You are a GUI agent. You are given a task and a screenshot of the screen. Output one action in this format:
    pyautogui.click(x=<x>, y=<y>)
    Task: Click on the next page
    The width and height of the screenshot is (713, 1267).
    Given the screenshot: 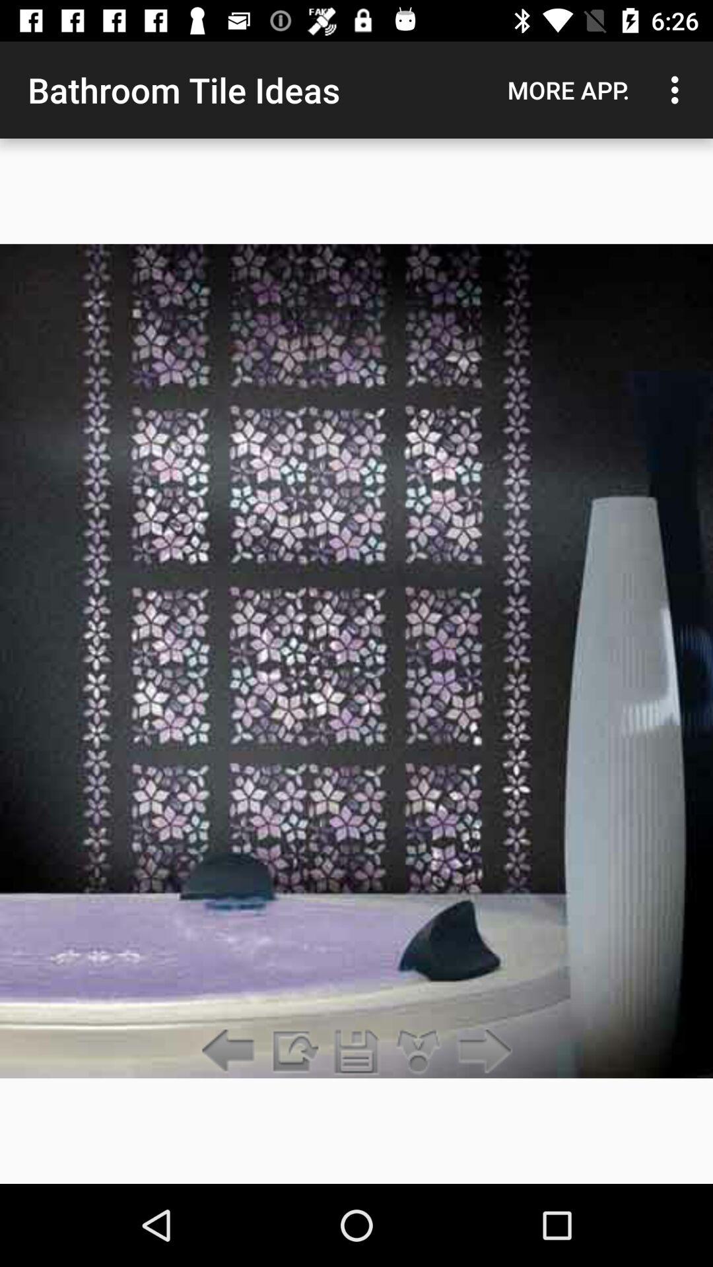 What is the action you would take?
    pyautogui.click(x=481, y=1052)
    